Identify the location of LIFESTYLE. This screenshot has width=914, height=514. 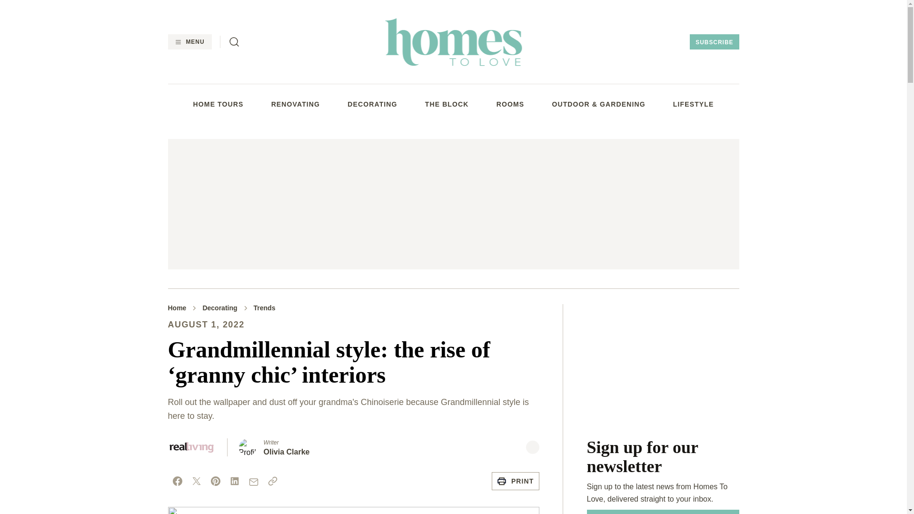
(693, 104).